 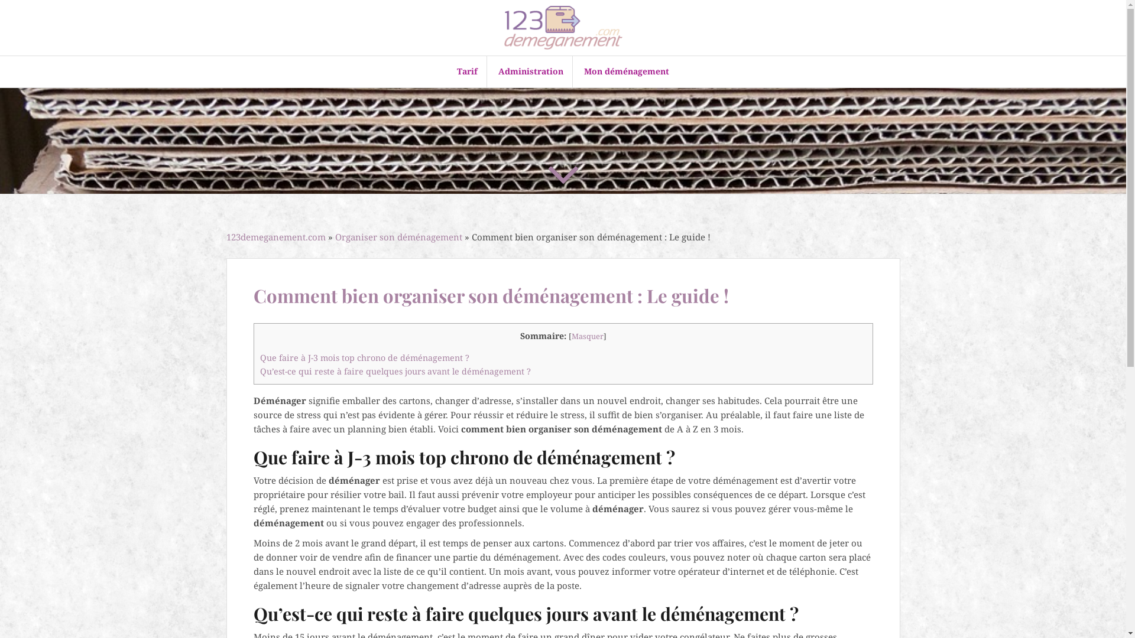 I want to click on Tarif, so click(x=467, y=71).